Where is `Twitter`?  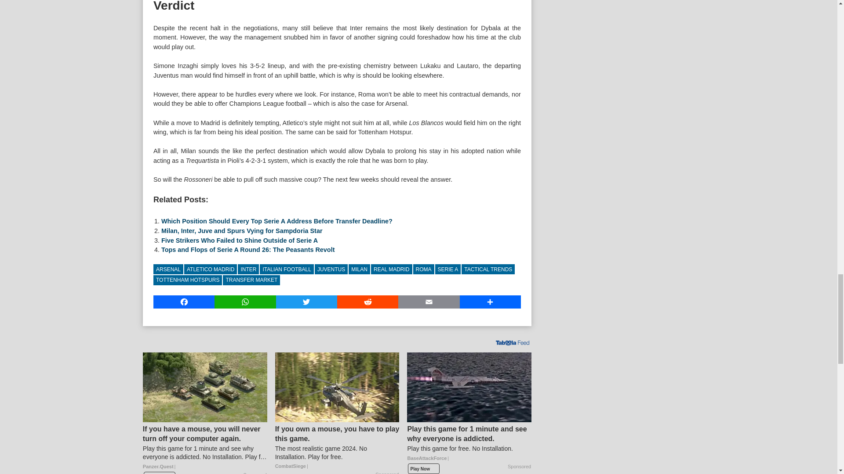 Twitter is located at coordinates (306, 302).